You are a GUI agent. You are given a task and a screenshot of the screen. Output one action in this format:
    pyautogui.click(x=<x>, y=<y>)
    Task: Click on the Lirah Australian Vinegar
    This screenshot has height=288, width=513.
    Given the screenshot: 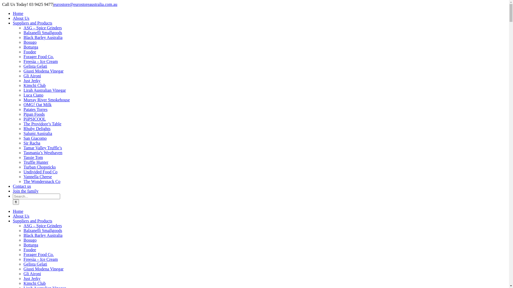 What is the action you would take?
    pyautogui.click(x=45, y=90)
    